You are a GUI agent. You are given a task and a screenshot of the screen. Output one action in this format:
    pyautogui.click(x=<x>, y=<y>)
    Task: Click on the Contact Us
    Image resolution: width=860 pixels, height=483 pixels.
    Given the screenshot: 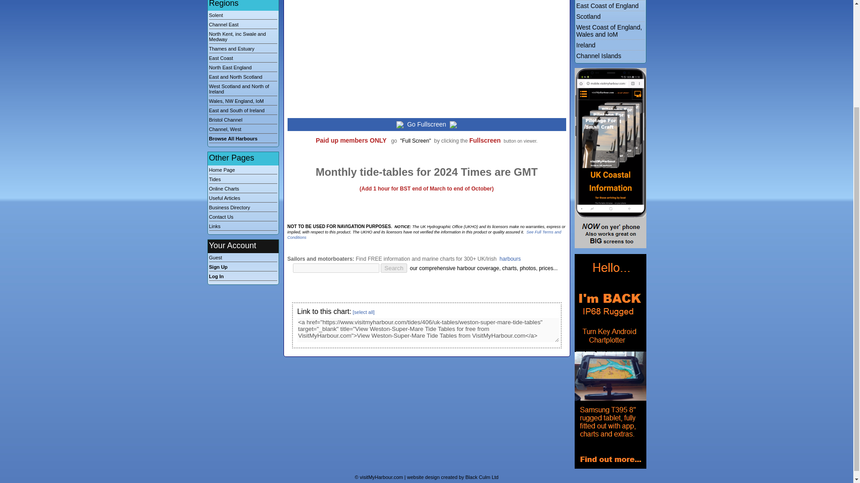 What is the action you would take?
    pyautogui.click(x=243, y=217)
    